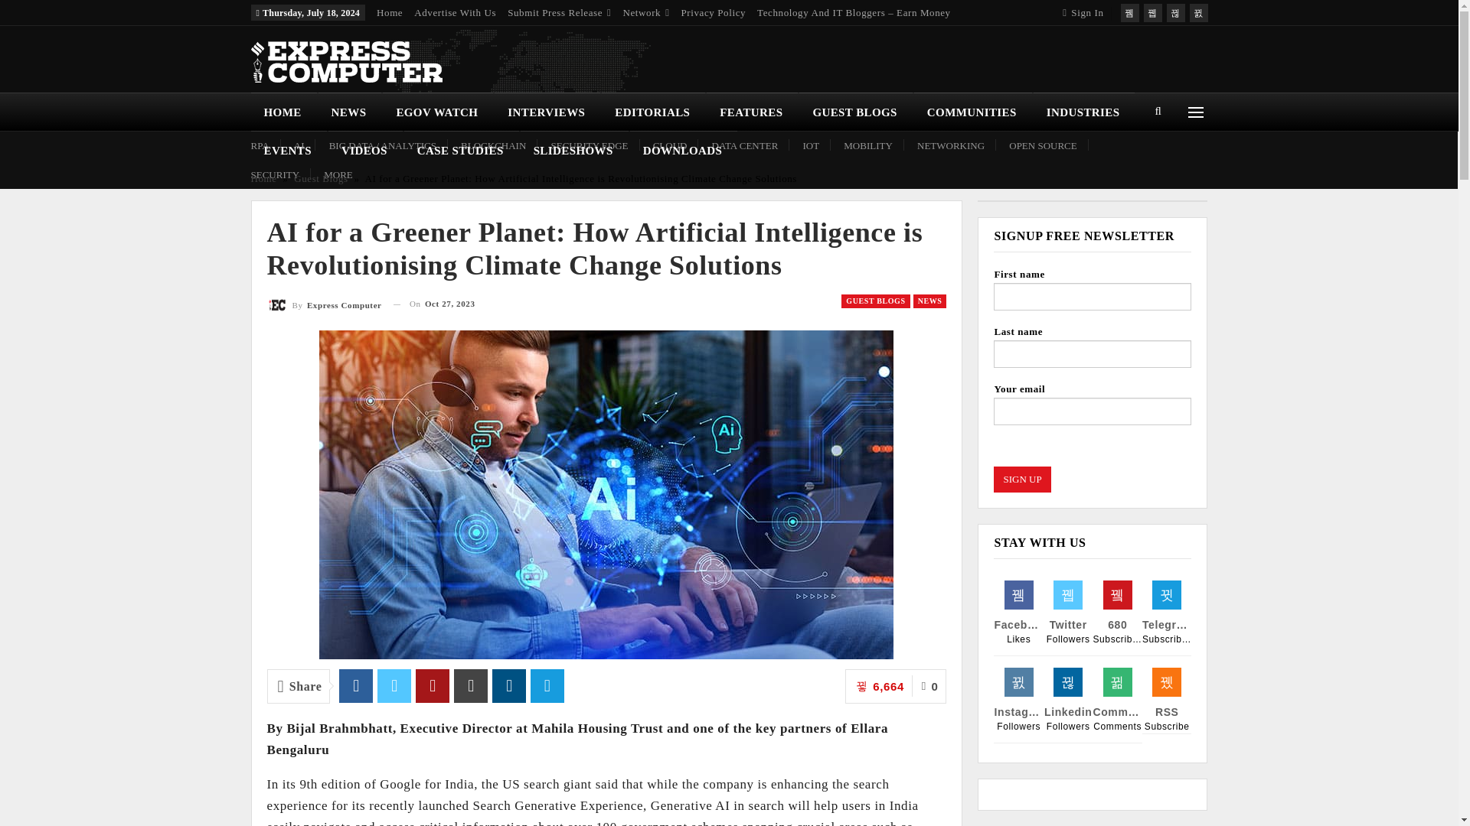 The width and height of the screenshot is (1470, 826). Describe the element at coordinates (323, 304) in the screenshot. I see `Browse Author Articles` at that location.